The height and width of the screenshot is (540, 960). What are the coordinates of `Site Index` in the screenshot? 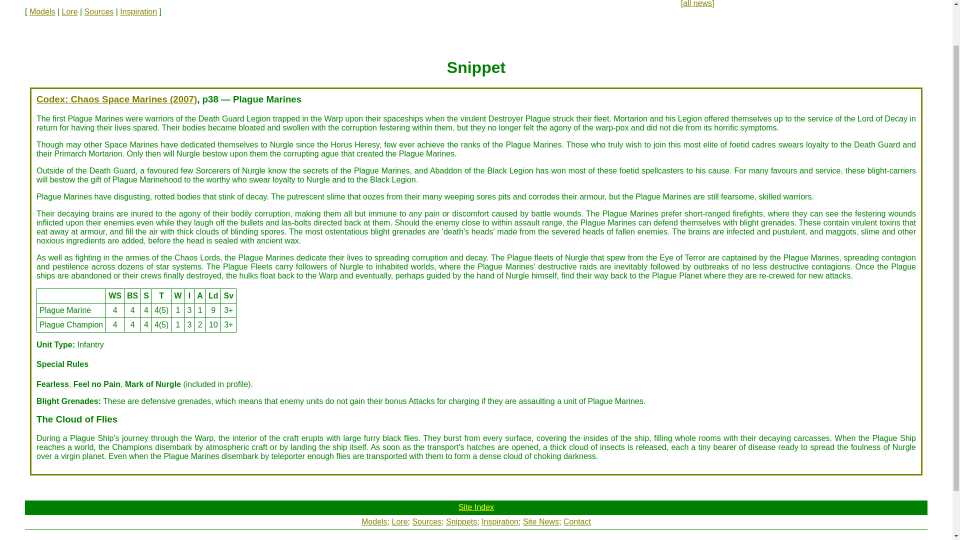 It's located at (476, 507).